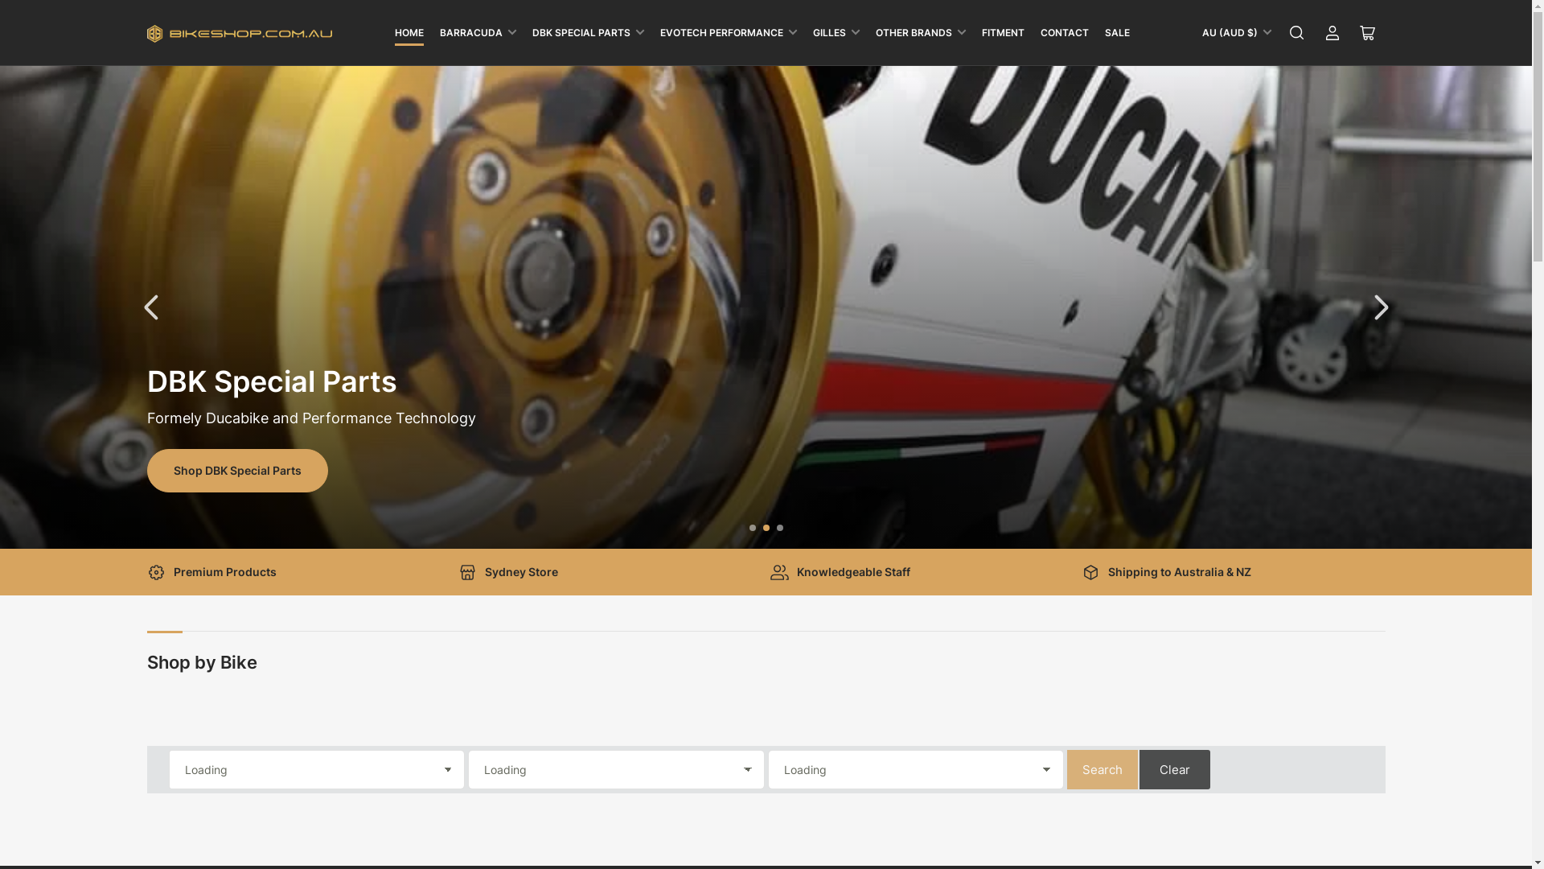  I want to click on FITMENT, so click(1002, 32).